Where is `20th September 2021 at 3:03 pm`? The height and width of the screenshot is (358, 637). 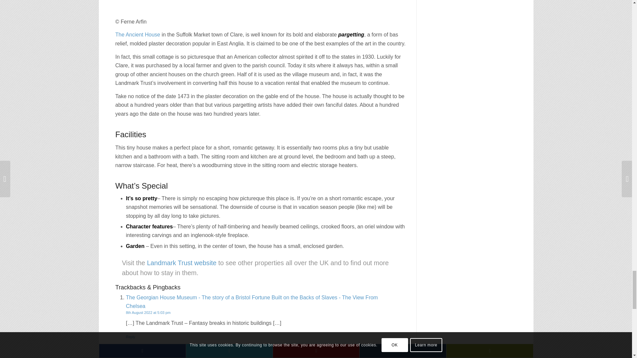
20th September 2021 at 3:03 pm is located at coordinates (153, 353).